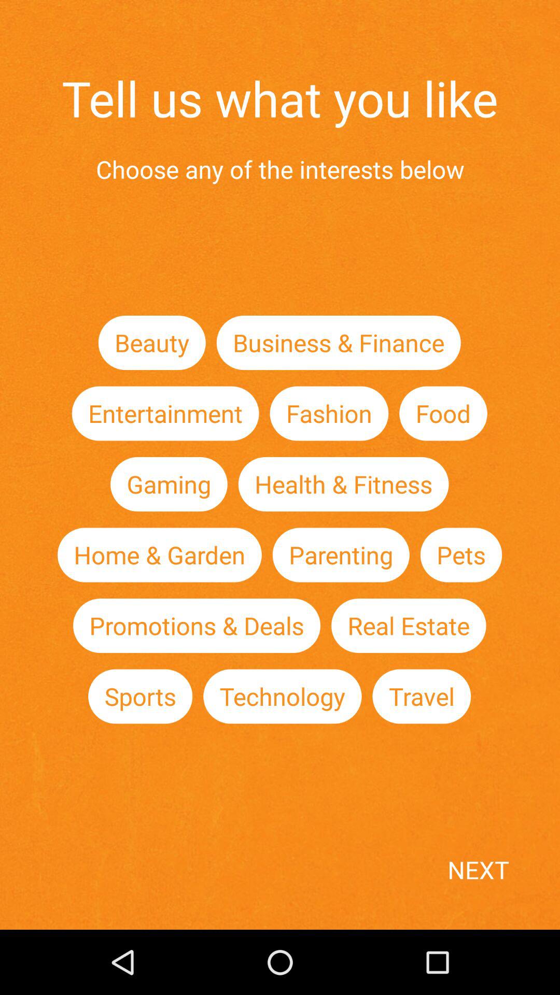 This screenshot has height=995, width=560. I want to click on tap item below the beauty item, so click(165, 414).